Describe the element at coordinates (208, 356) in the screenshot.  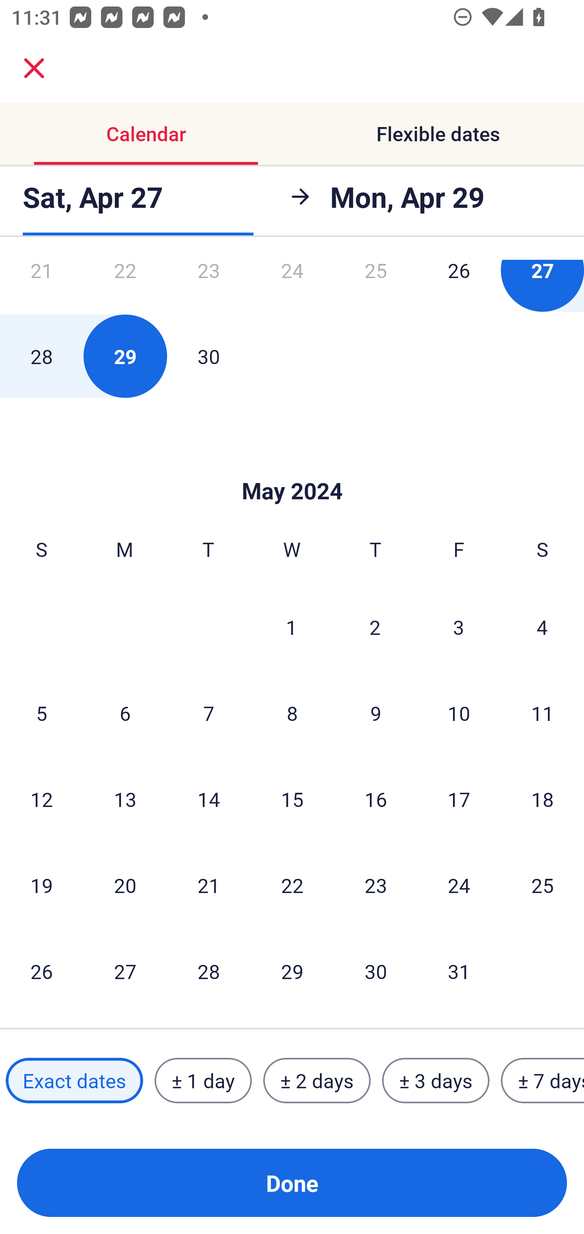
I see `30 Tuesday, April 30, 2024` at that location.